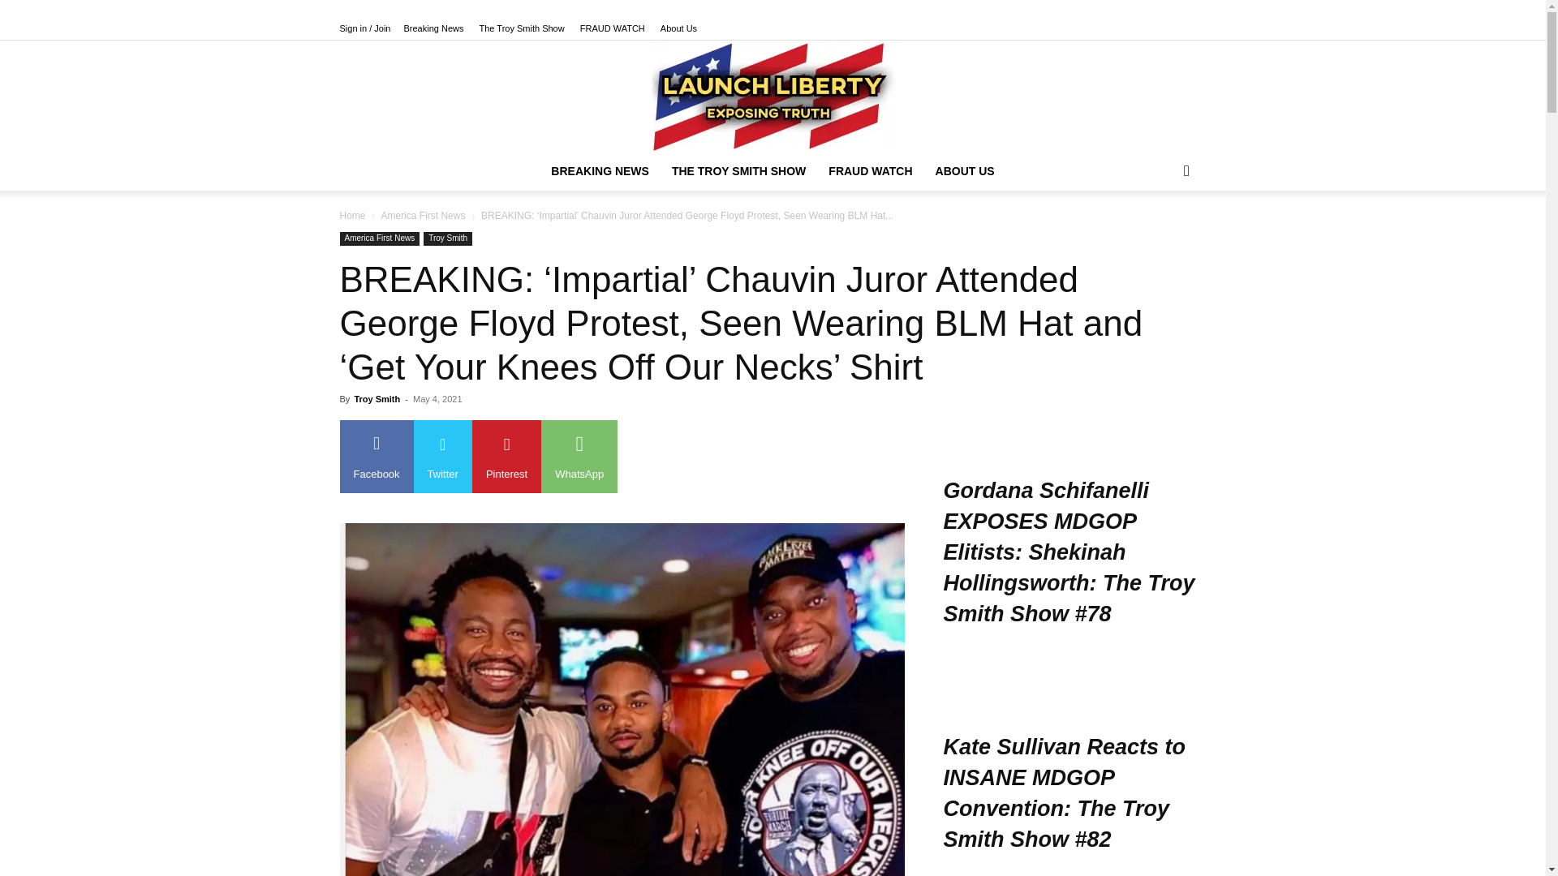 This screenshot has width=1558, height=876. I want to click on Troy Smith, so click(377, 399).